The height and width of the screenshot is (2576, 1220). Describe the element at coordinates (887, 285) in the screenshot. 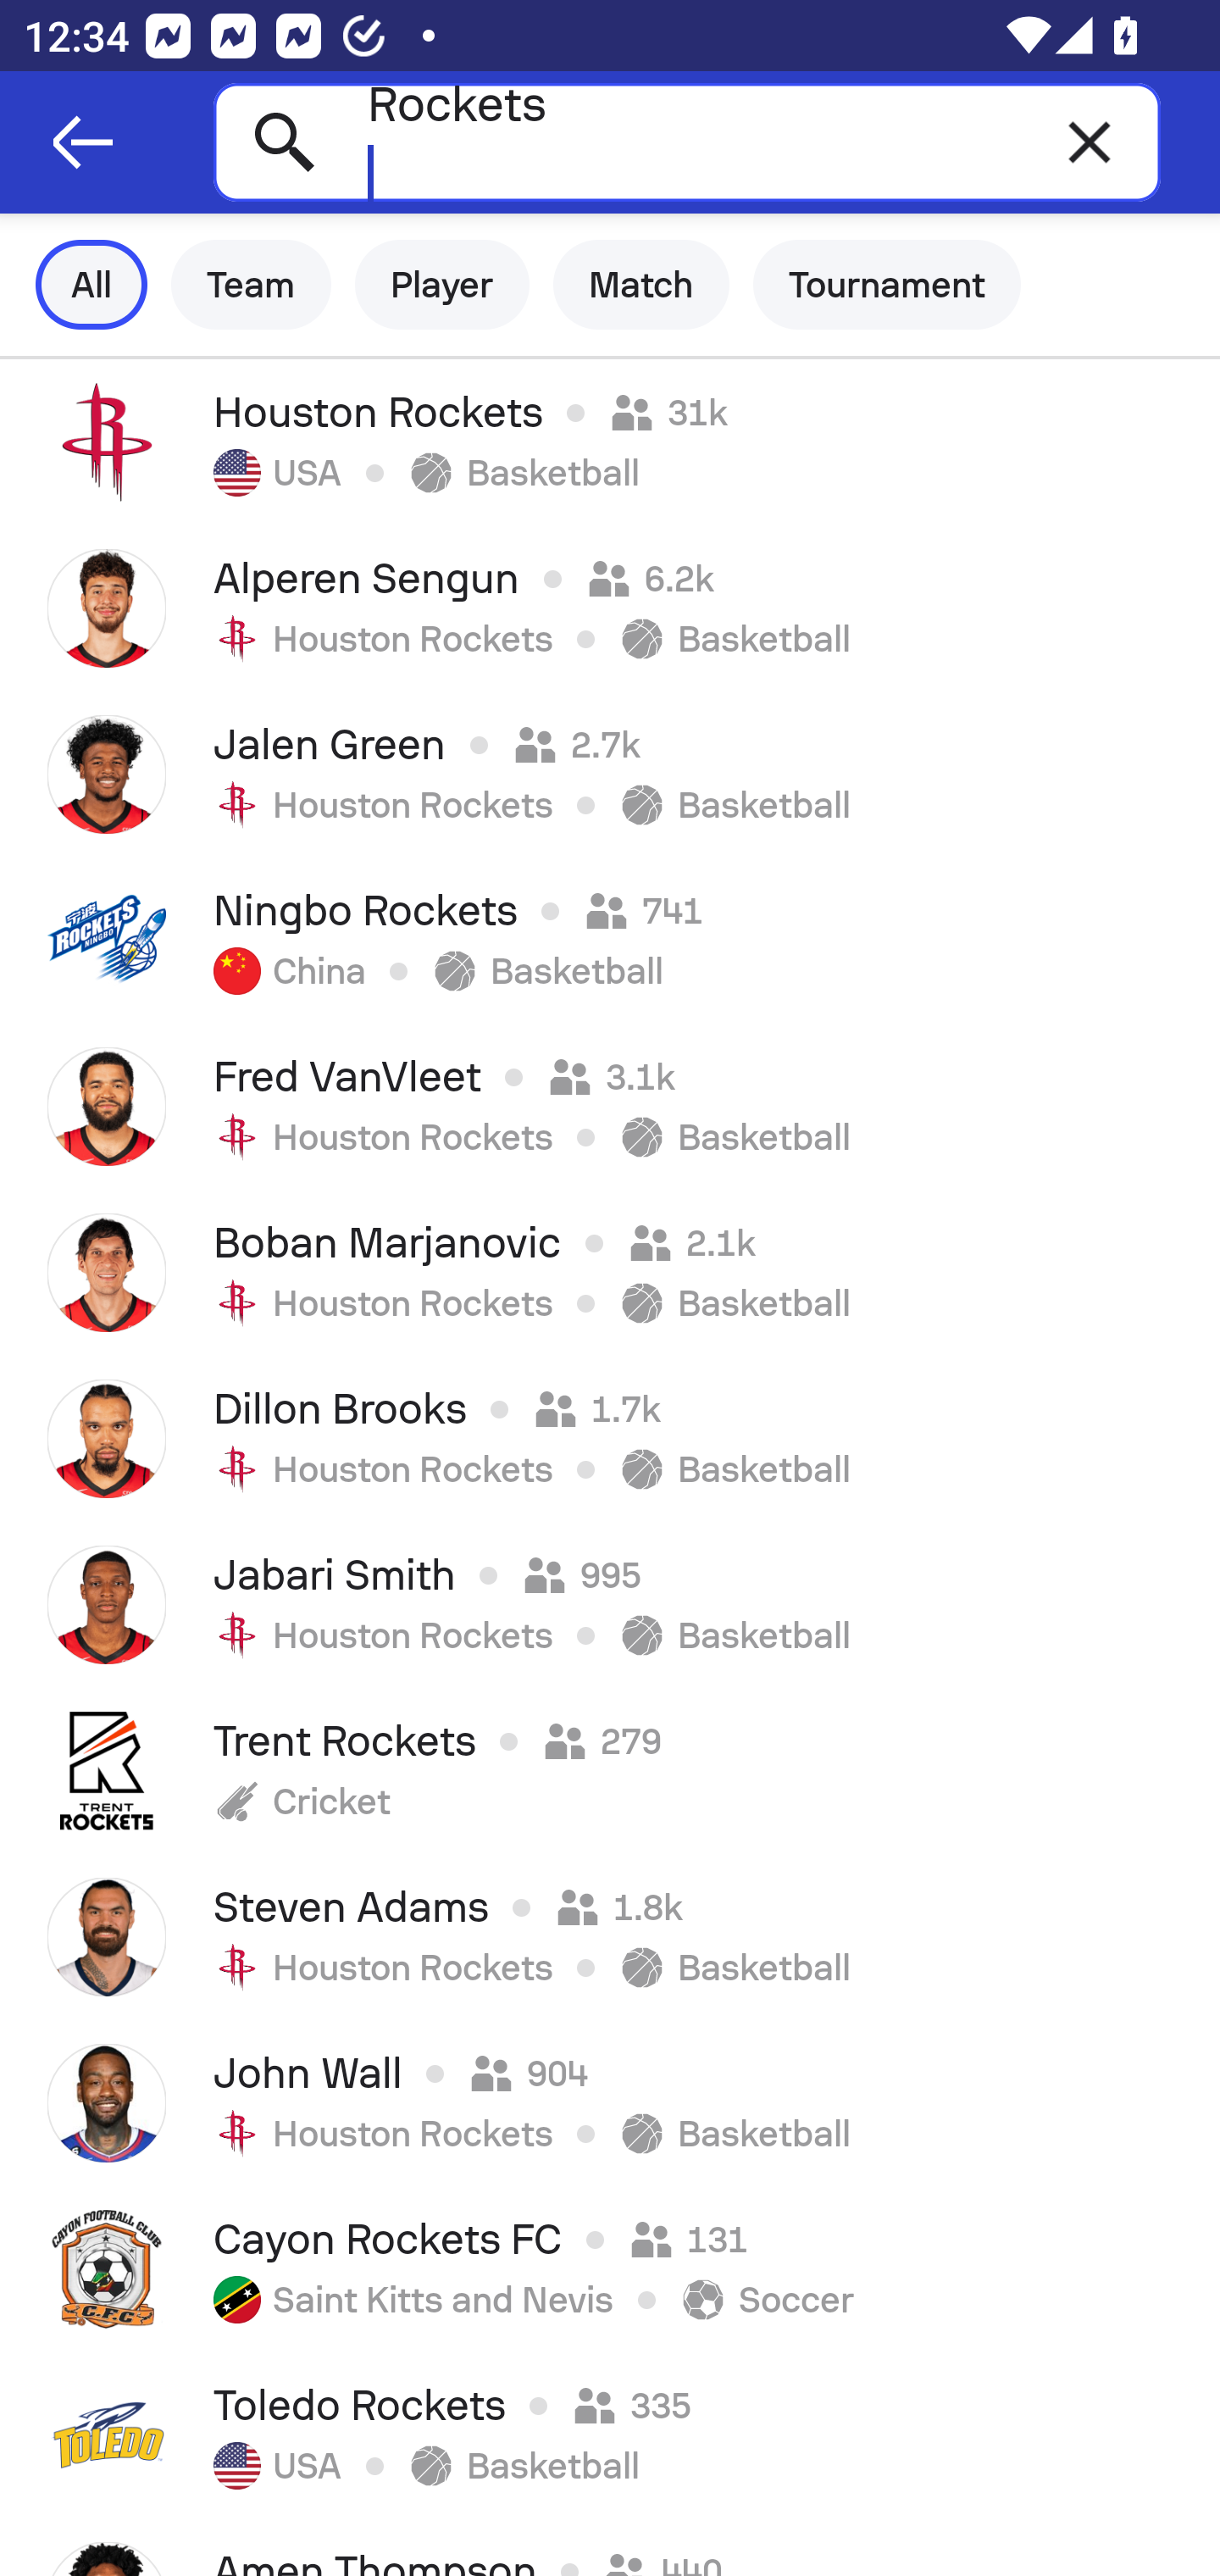

I see `Tournament` at that location.